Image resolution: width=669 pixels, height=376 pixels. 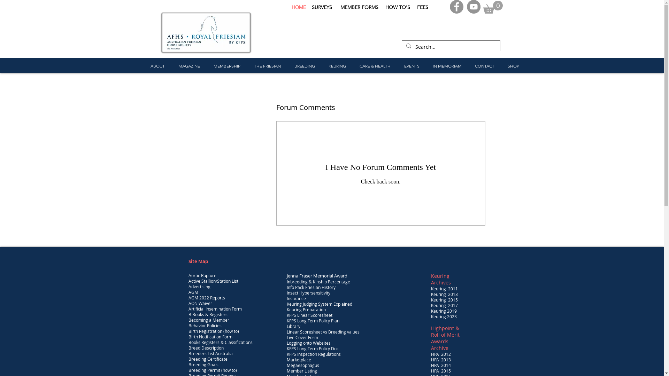 I want to click on HPA  2015, so click(x=440, y=371).